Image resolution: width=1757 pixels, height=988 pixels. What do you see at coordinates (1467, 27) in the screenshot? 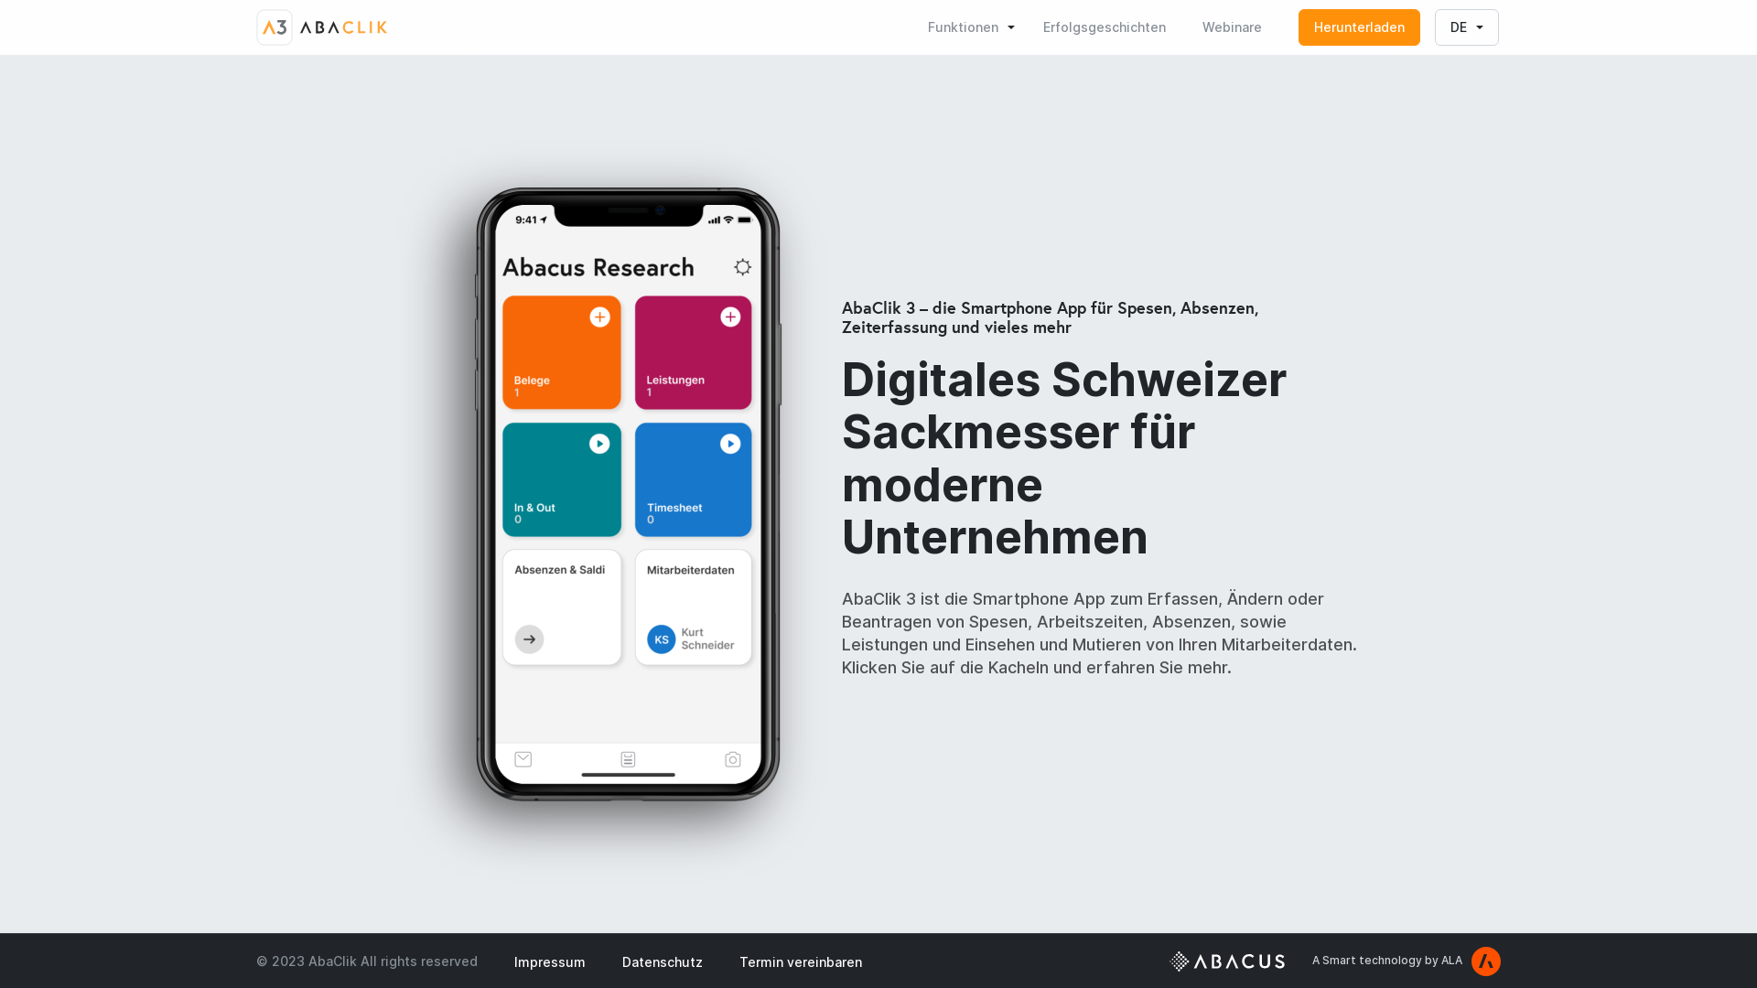
I see `DE` at bounding box center [1467, 27].